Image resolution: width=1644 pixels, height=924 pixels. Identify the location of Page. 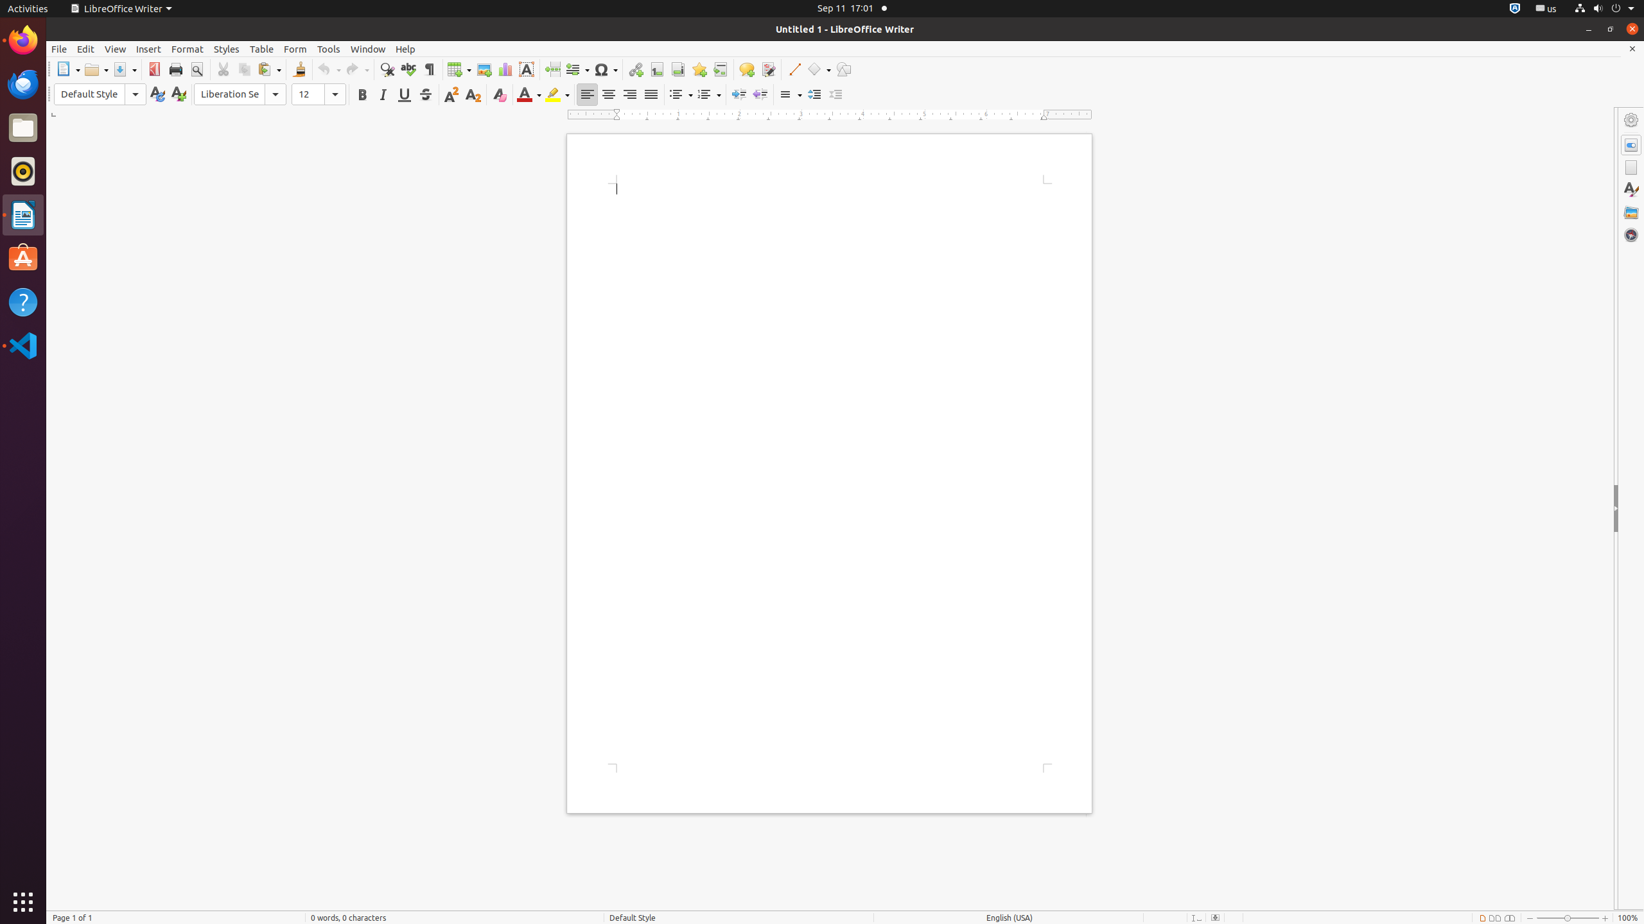
(1631, 167).